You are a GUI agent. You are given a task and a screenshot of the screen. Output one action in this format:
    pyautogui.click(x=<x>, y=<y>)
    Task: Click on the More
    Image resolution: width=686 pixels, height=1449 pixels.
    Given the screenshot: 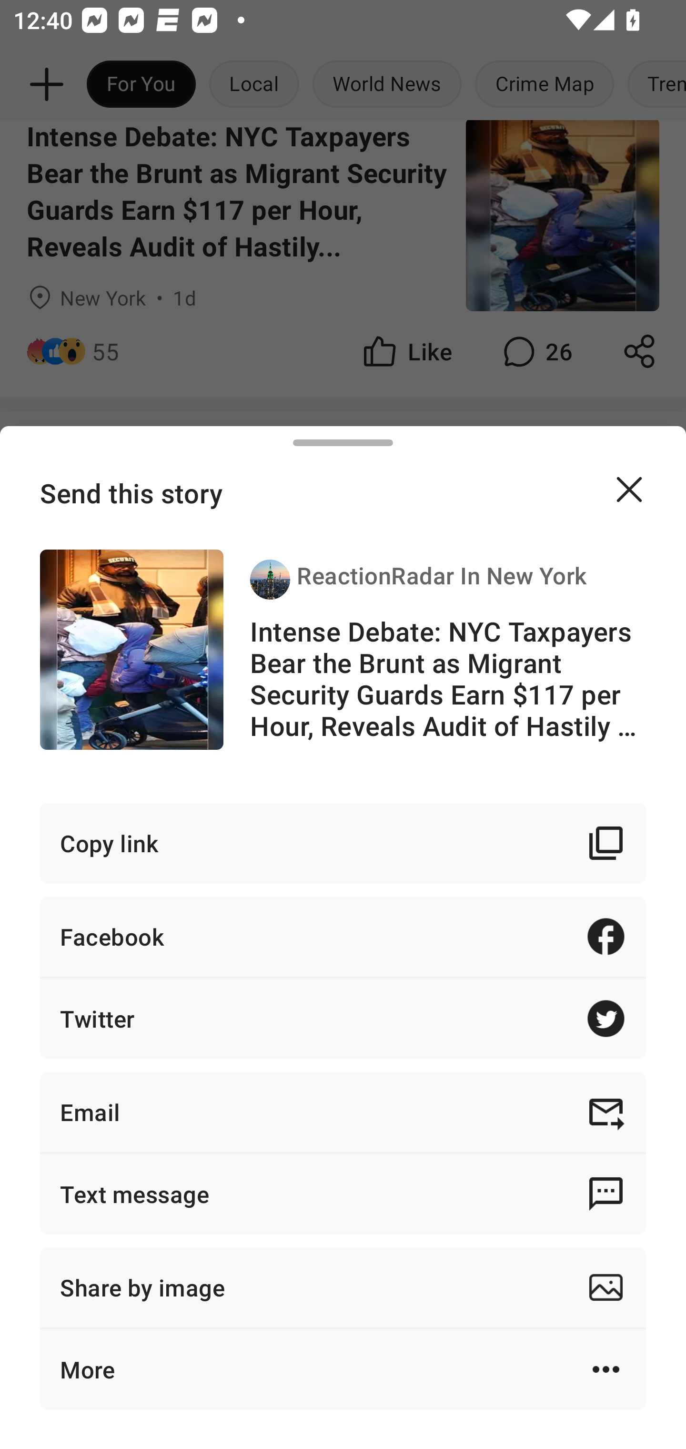 What is the action you would take?
    pyautogui.click(x=343, y=1369)
    